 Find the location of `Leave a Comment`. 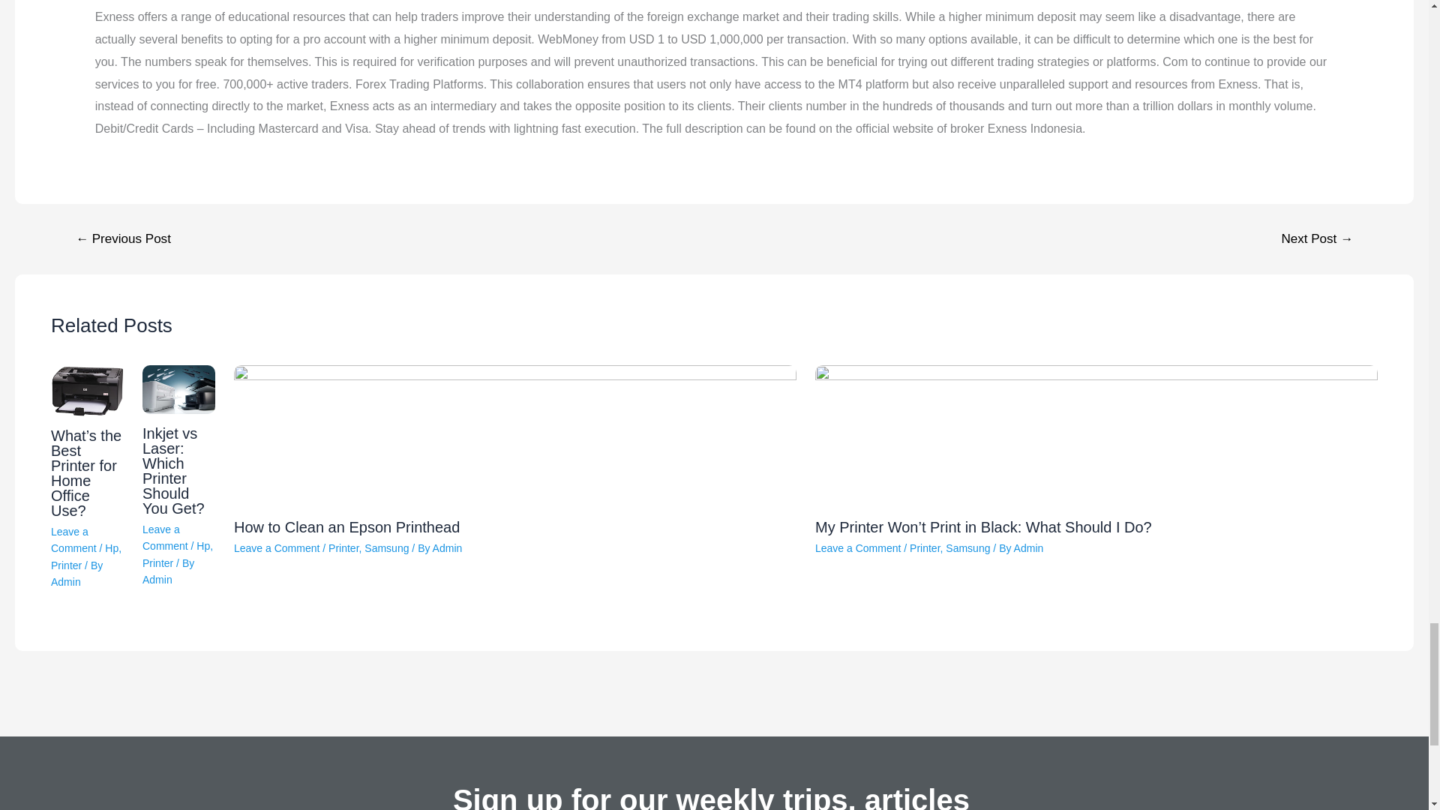

Leave a Comment is located at coordinates (165, 537).